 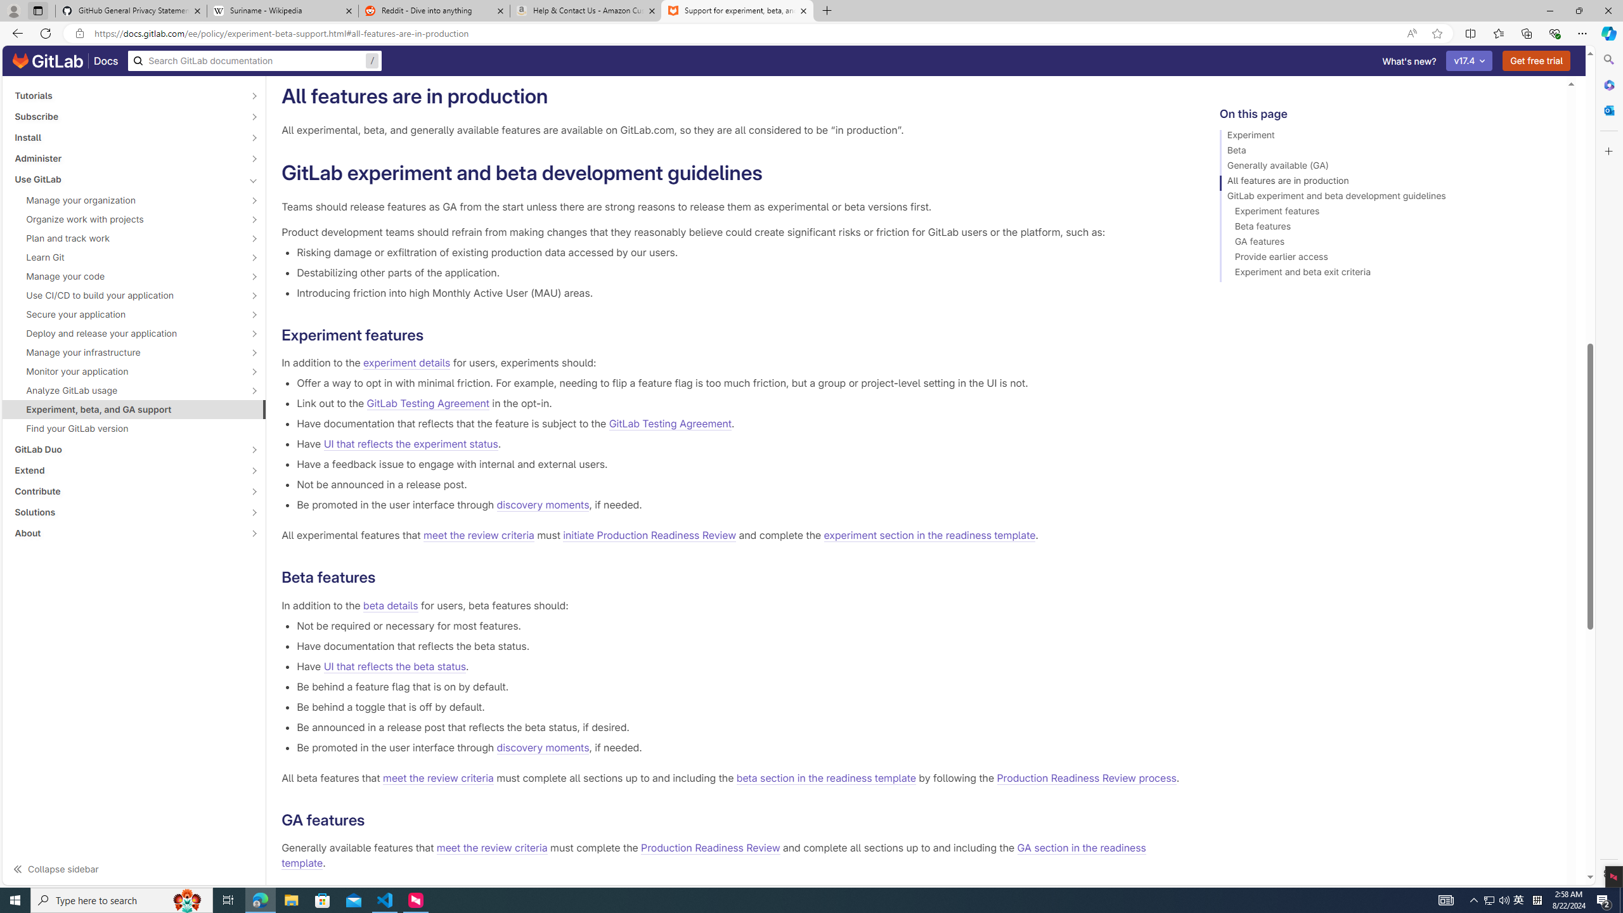 What do you see at coordinates (131, 11) in the screenshot?
I see `GitHub General Privacy Statement - GitHub Docs` at bounding box center [131, 11].